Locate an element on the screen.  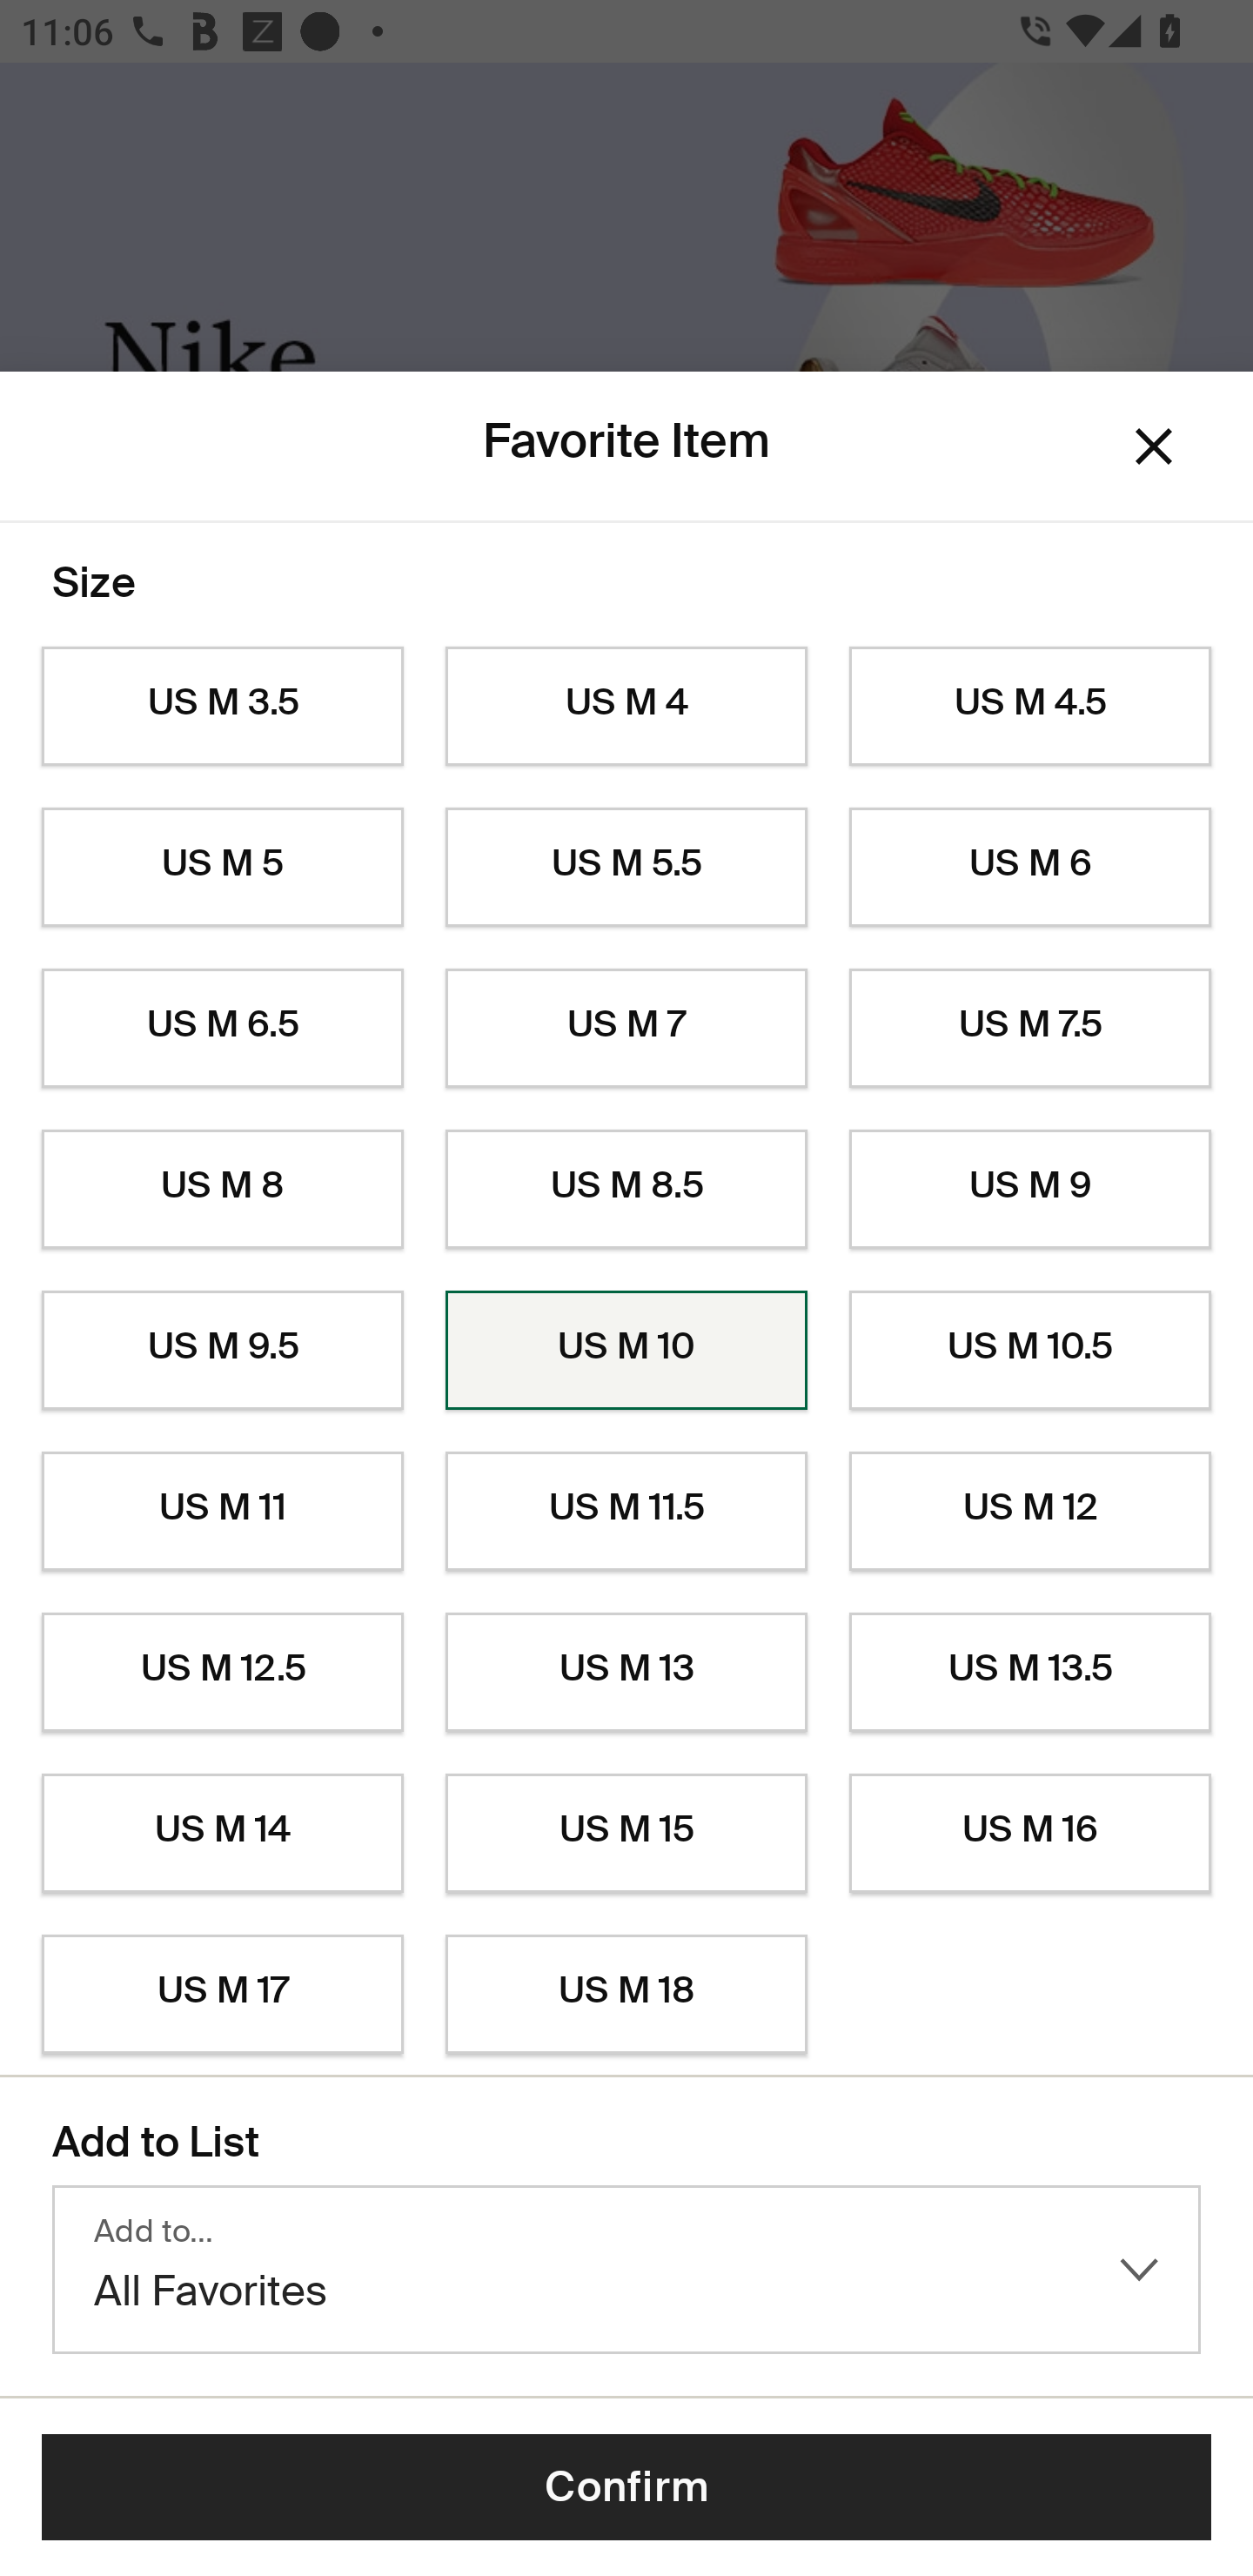
US M 14 is located at coordinates (222, 1834).